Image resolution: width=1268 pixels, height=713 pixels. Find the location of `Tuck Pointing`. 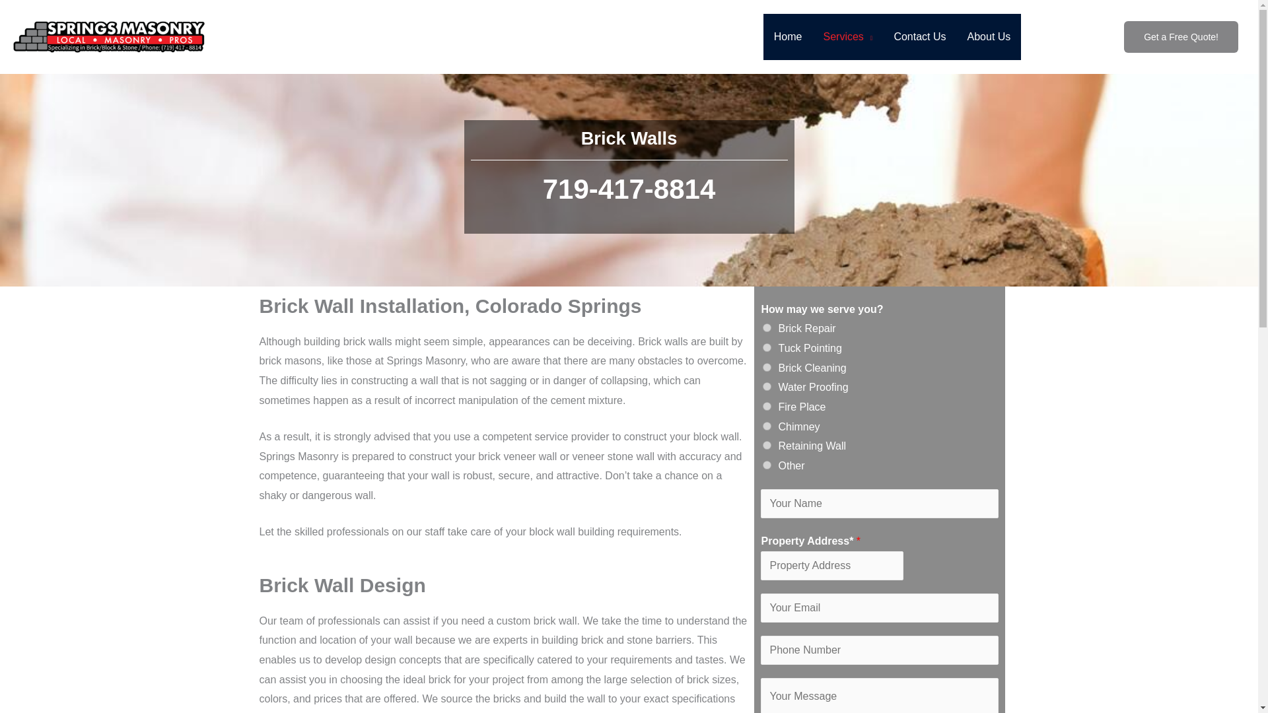

Tuck Pointing is located at coordinates (767, 347).